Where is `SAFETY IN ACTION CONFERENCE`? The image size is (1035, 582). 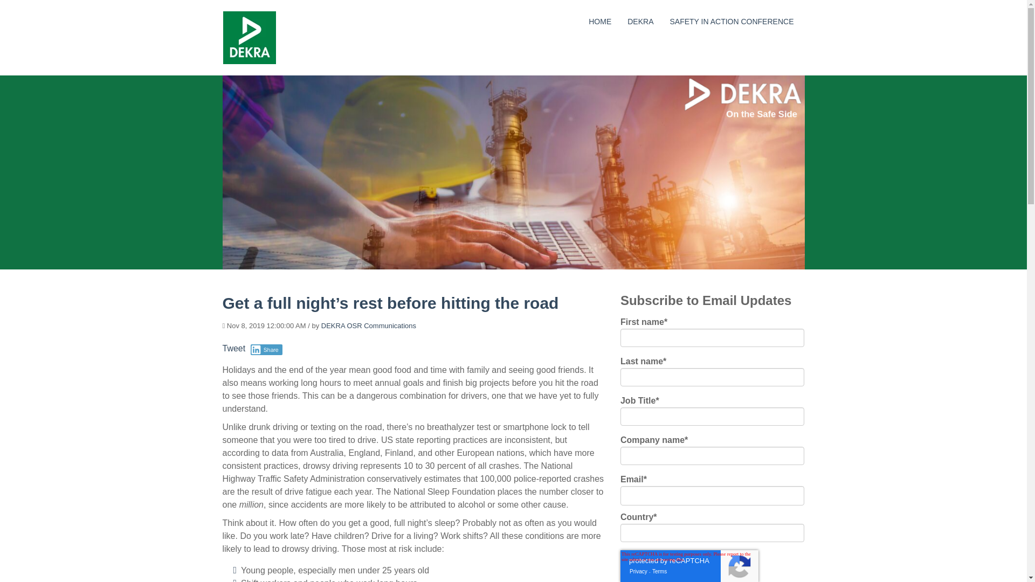 SAFETY IN ACTION CONFERENCE is located at coordinates (732, 22).